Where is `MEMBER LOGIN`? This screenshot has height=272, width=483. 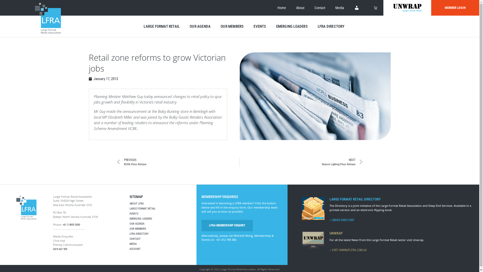 MEMBER LOGIN is located at coordinates (455, 8).